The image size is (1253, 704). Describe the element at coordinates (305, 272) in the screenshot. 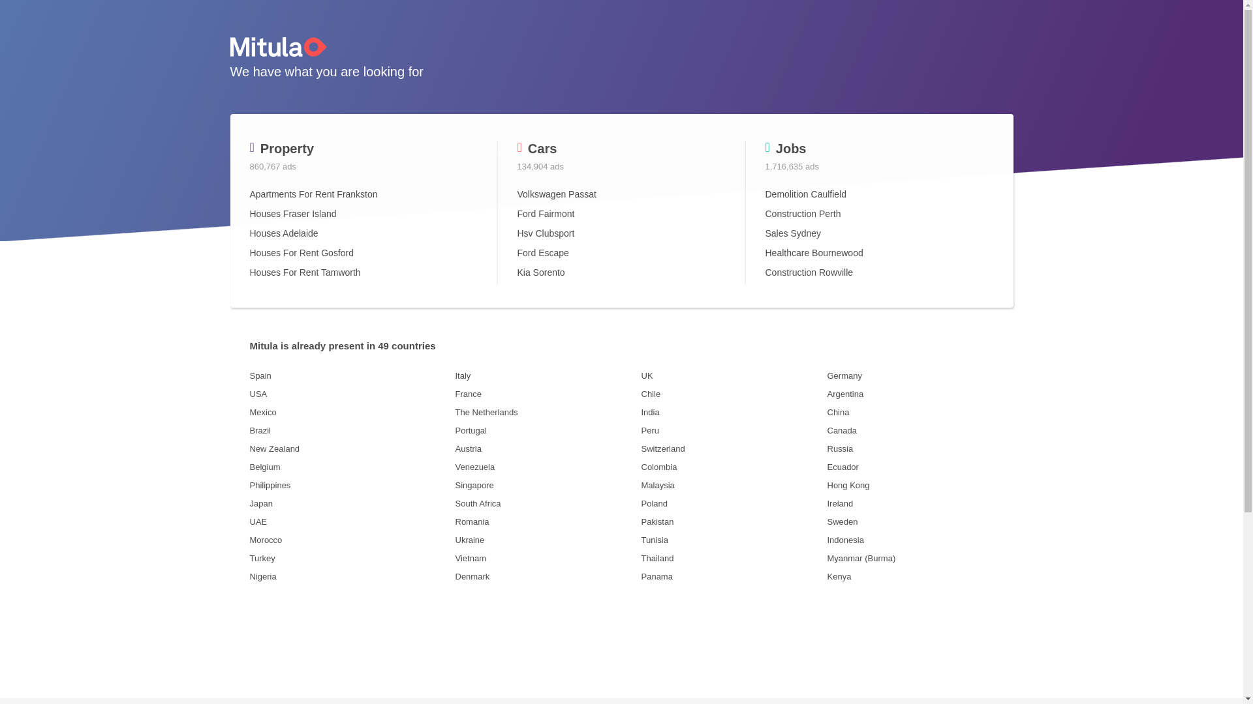

I see `Houses For Rent Tamworth` at that location.